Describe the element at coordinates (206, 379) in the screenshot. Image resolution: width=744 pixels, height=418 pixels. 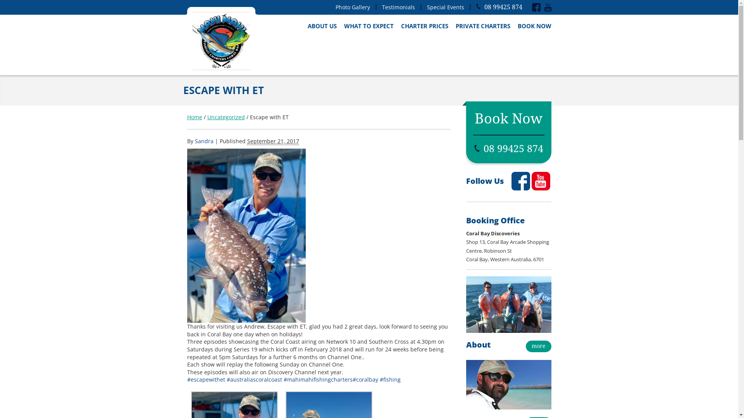
I see `#escapewithet` at that location.